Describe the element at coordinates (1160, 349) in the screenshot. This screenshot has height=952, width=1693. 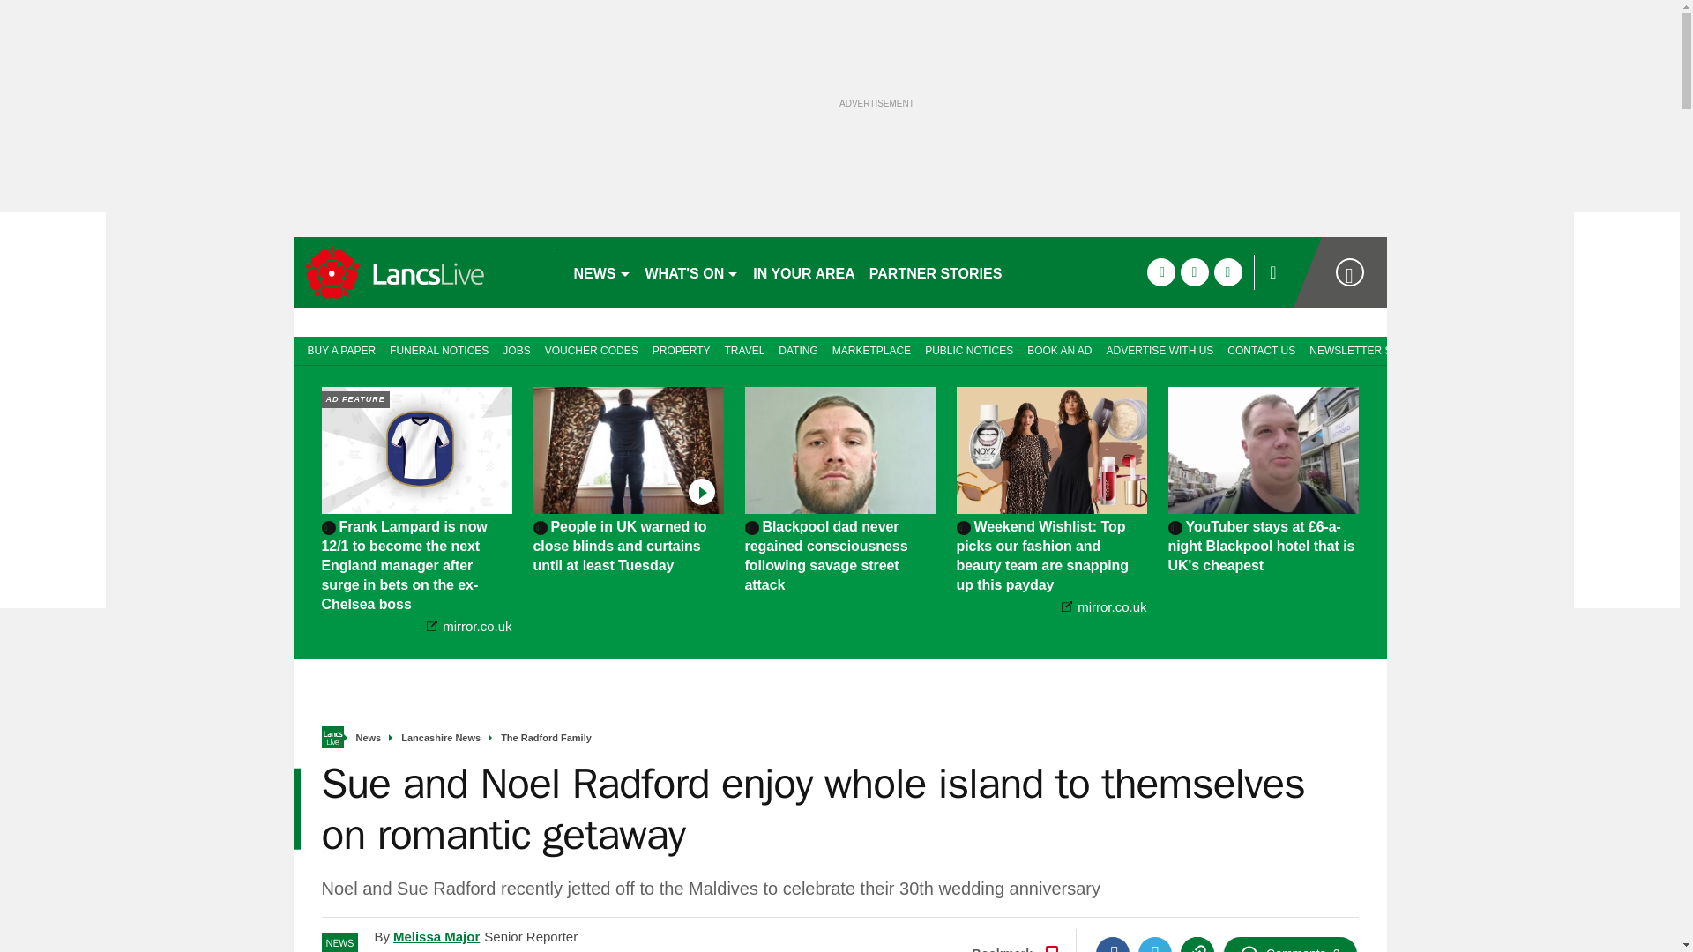
I see `ADVERTISE WITH US` at that location.